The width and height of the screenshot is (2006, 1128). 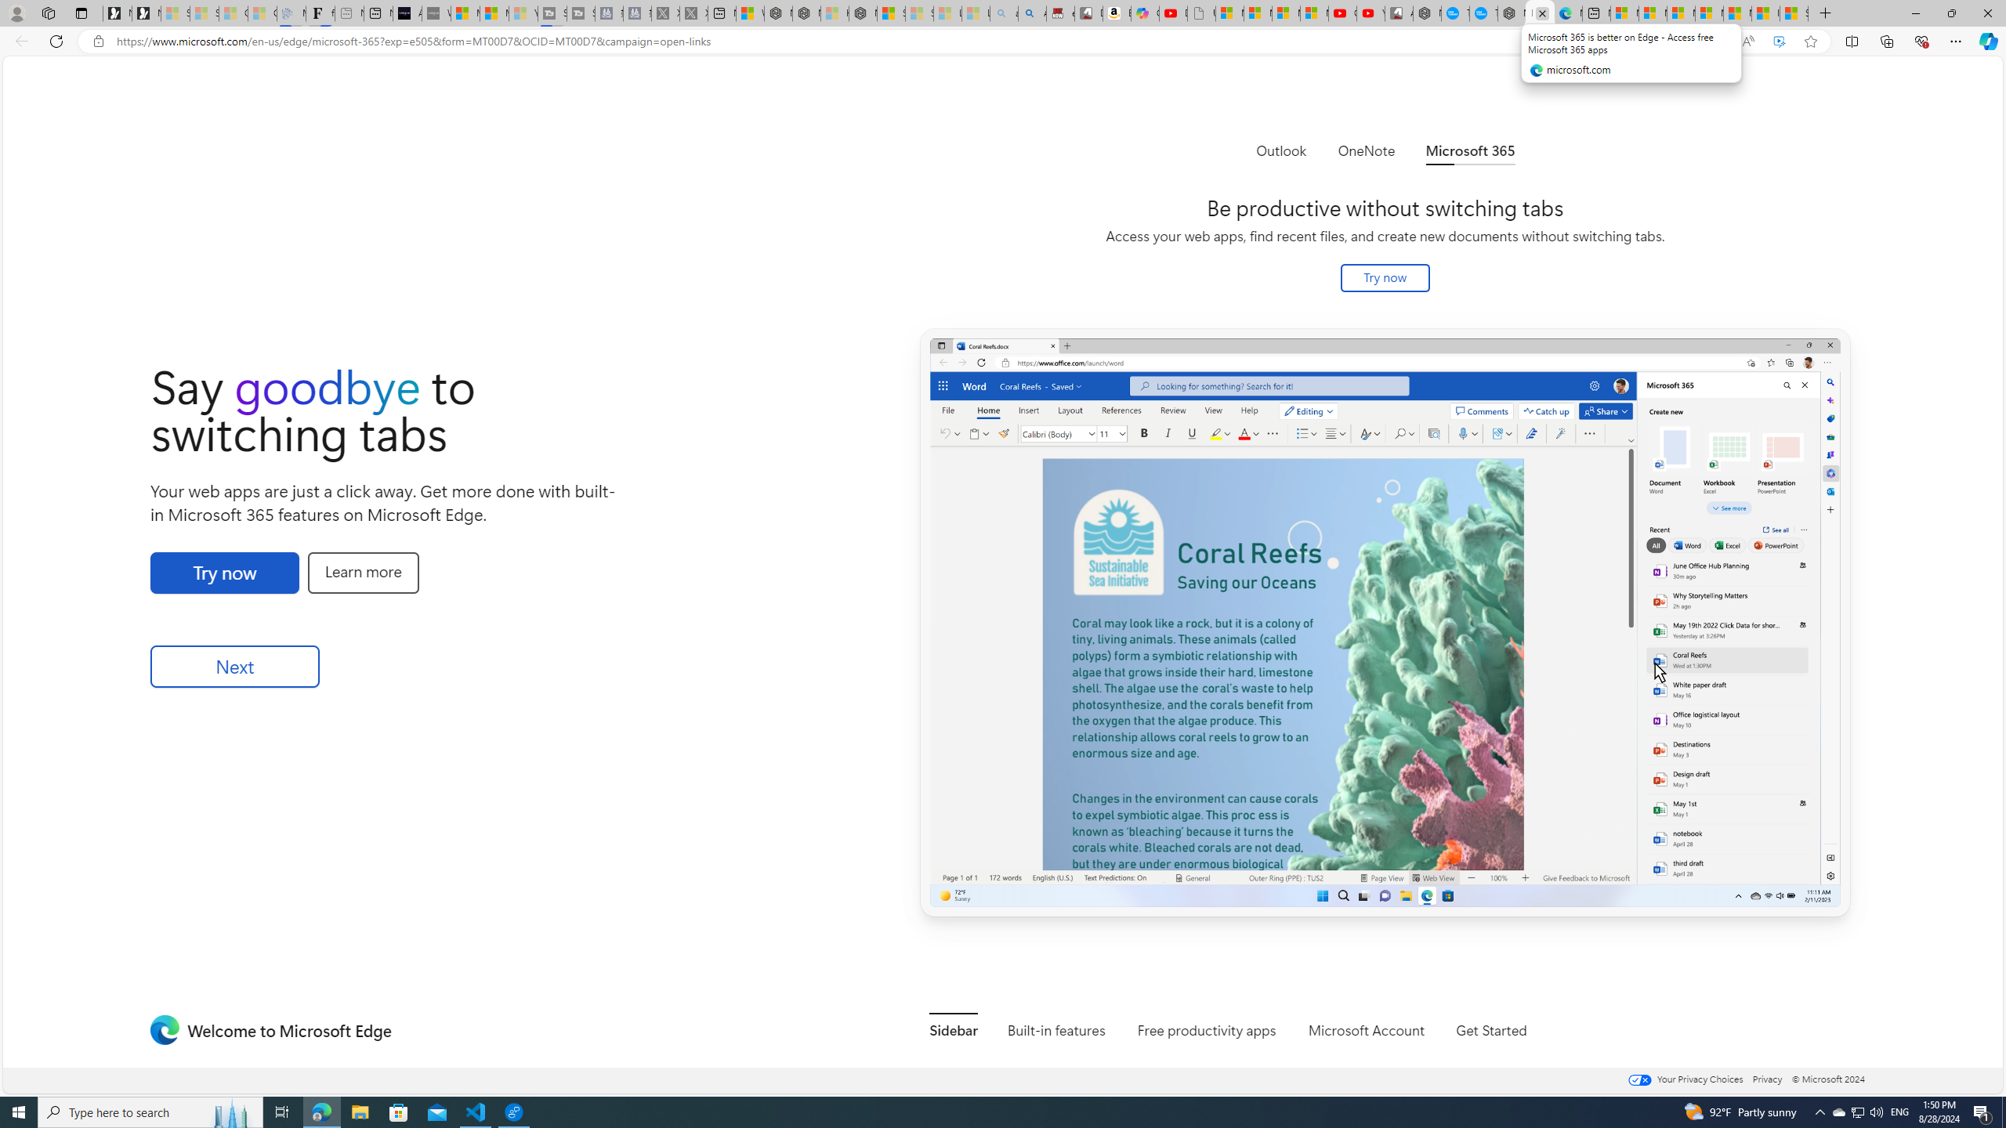 What do you see at coordinates (1951, 13) in the screenshot?
I see `Restore` at bounding box center [1951, 13].